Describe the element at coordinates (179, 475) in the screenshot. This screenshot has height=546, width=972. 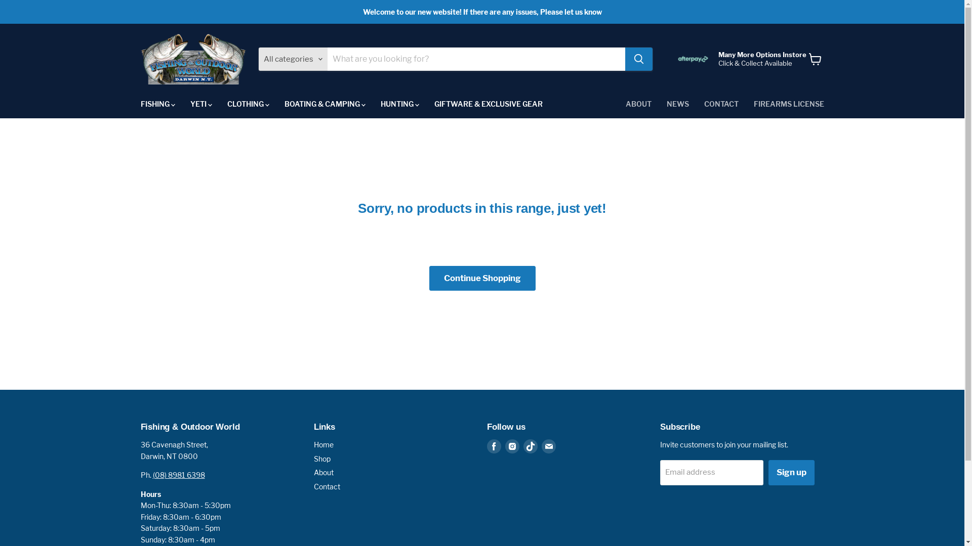
I see `(08) 8981 6398` at that location.